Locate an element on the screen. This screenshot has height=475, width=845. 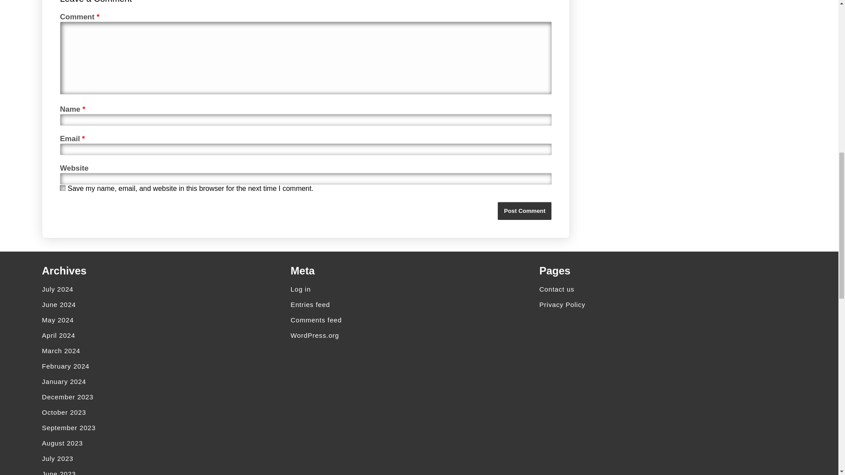
August 2023 is located at coordinates (165, 443).